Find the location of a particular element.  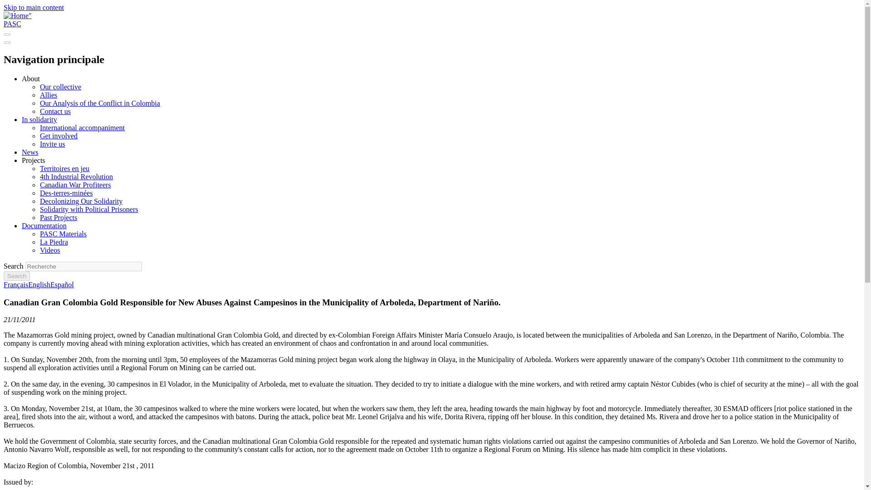

PASC Materials is located at coordinates (63, 233).